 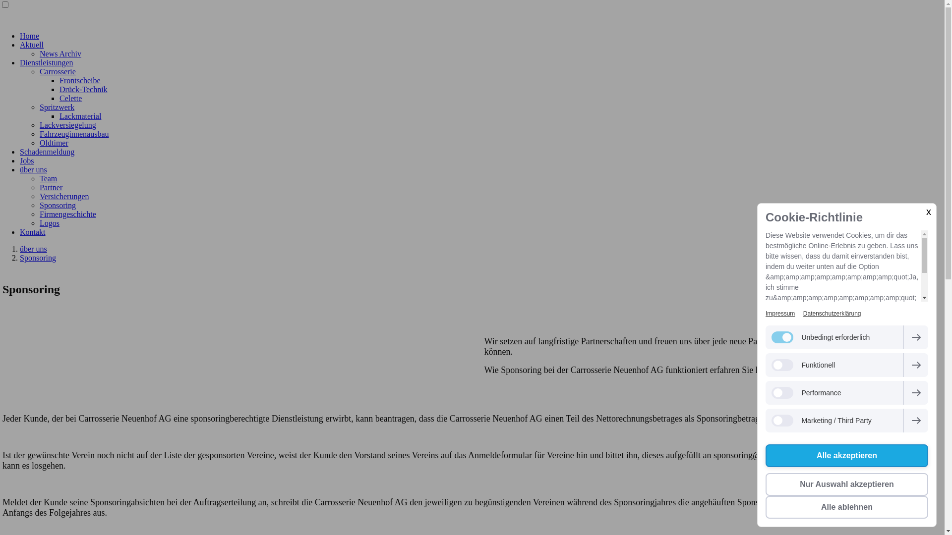 What do you see at coordinates (68, 125) in the screenshot?
I see `Lackversiegelung` at bounding box center [68, 125].